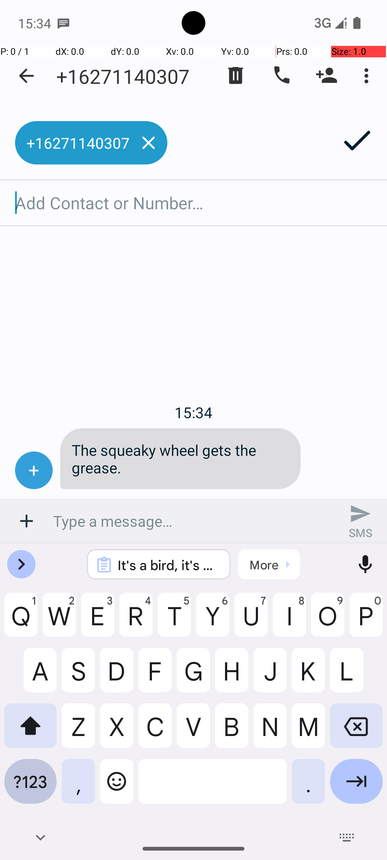 The height and width of the screenshot is (860, 387). I want to click on Add Contact or Number…, so click(193, 203).